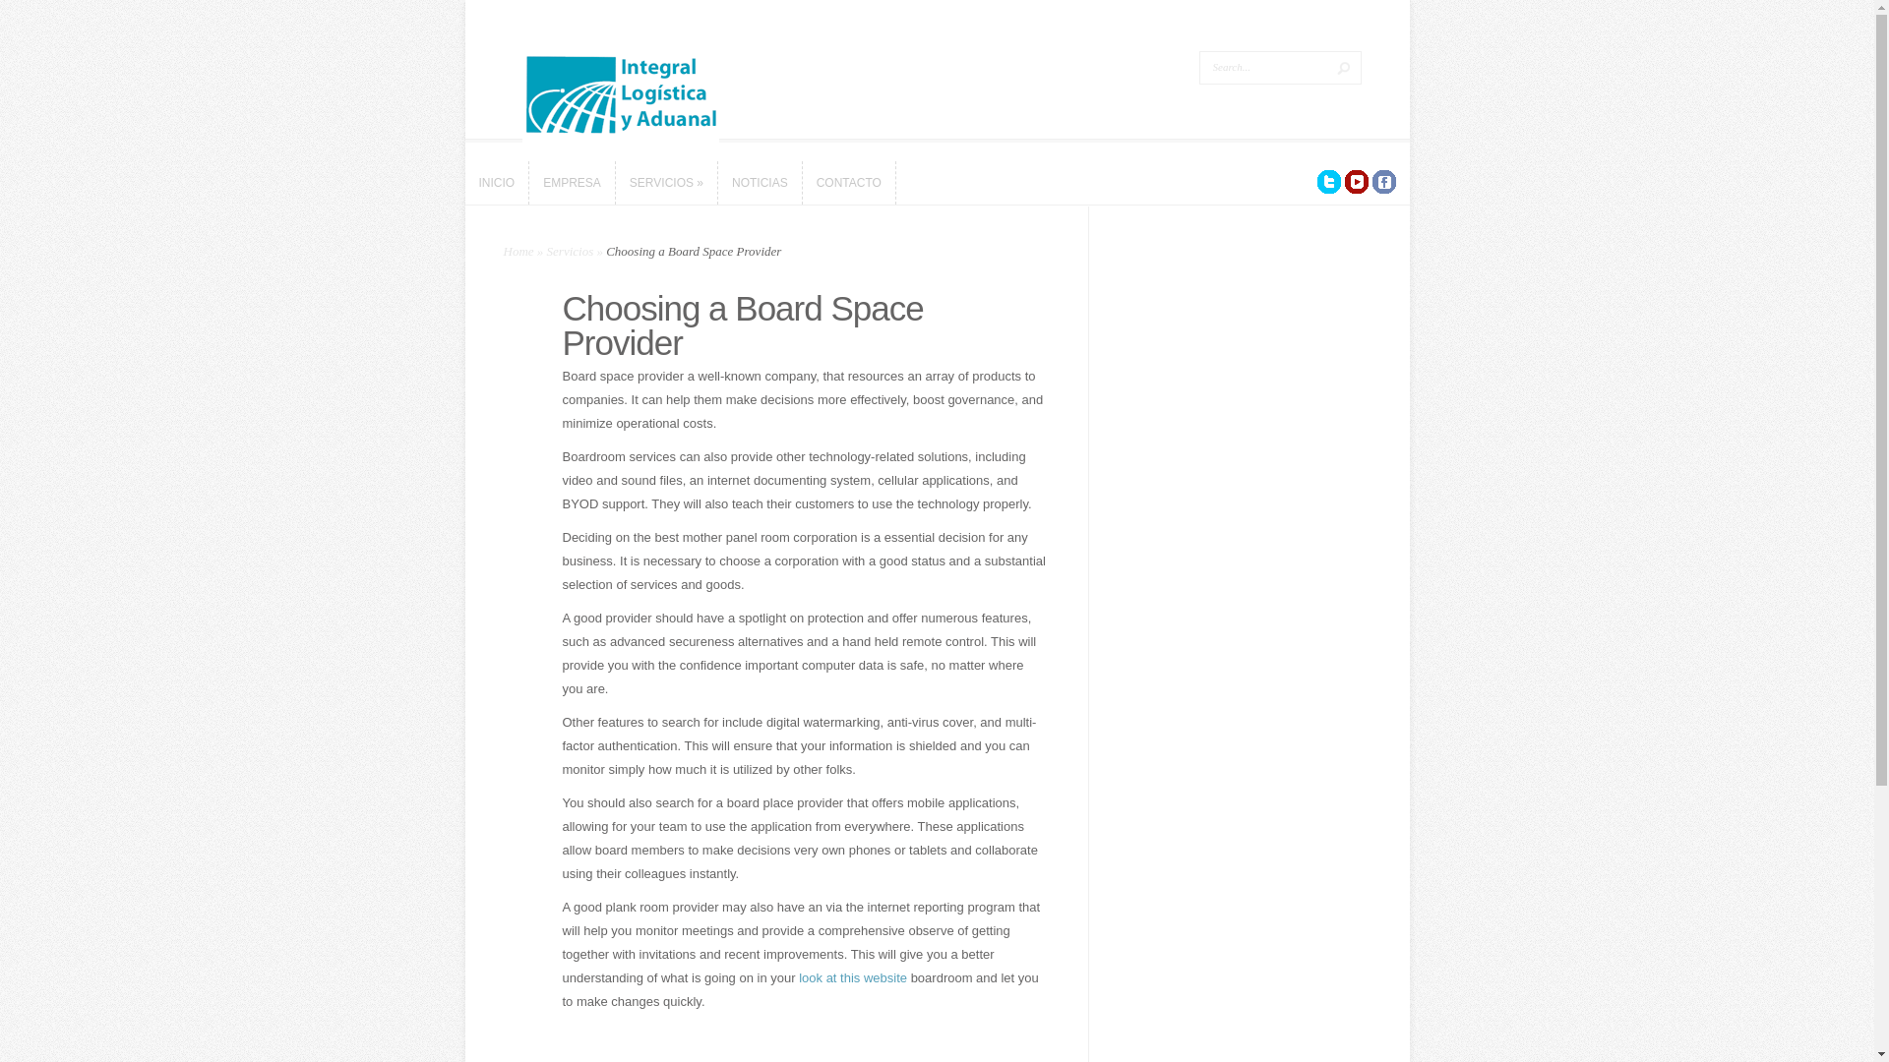 The image size is (1889, 1062). What do you see at coordinates (760, 183) in the screenshot?
I see `NOTICIAS` at bounding box center [760, 183].